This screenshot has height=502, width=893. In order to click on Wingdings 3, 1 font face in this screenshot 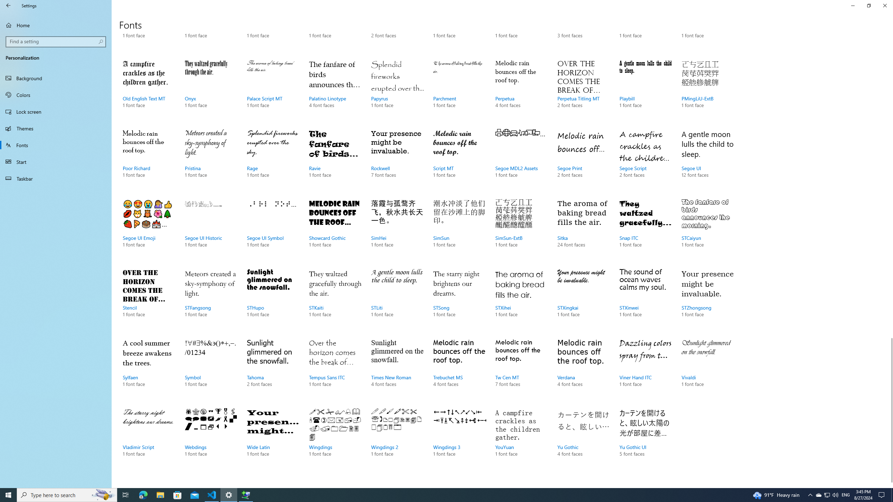, I will do `click(459, 439)`.